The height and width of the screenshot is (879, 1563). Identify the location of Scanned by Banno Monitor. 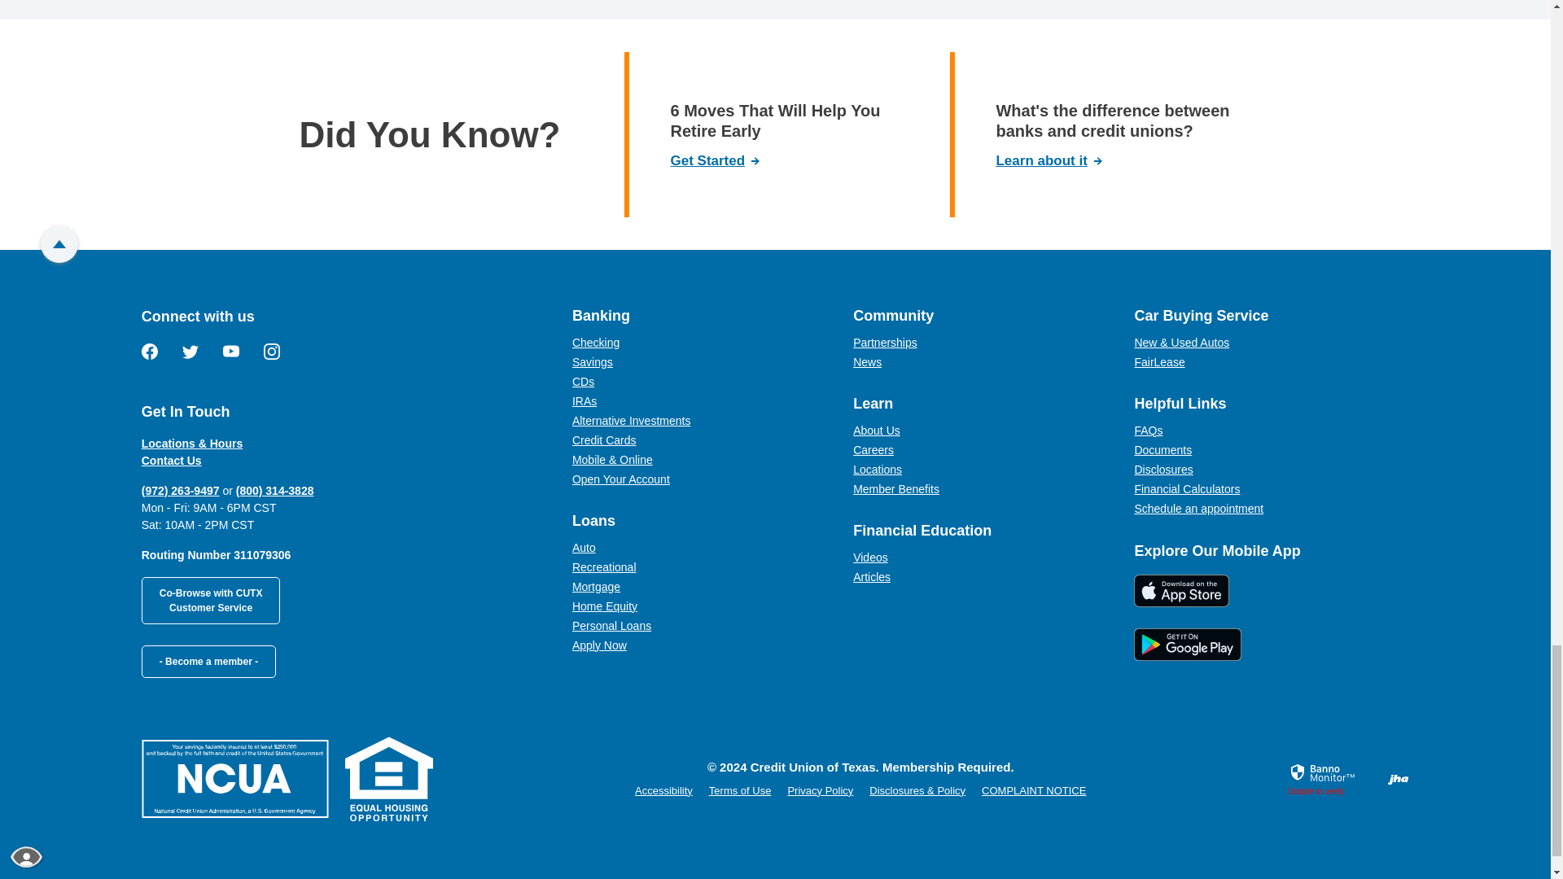
(1324, 773).